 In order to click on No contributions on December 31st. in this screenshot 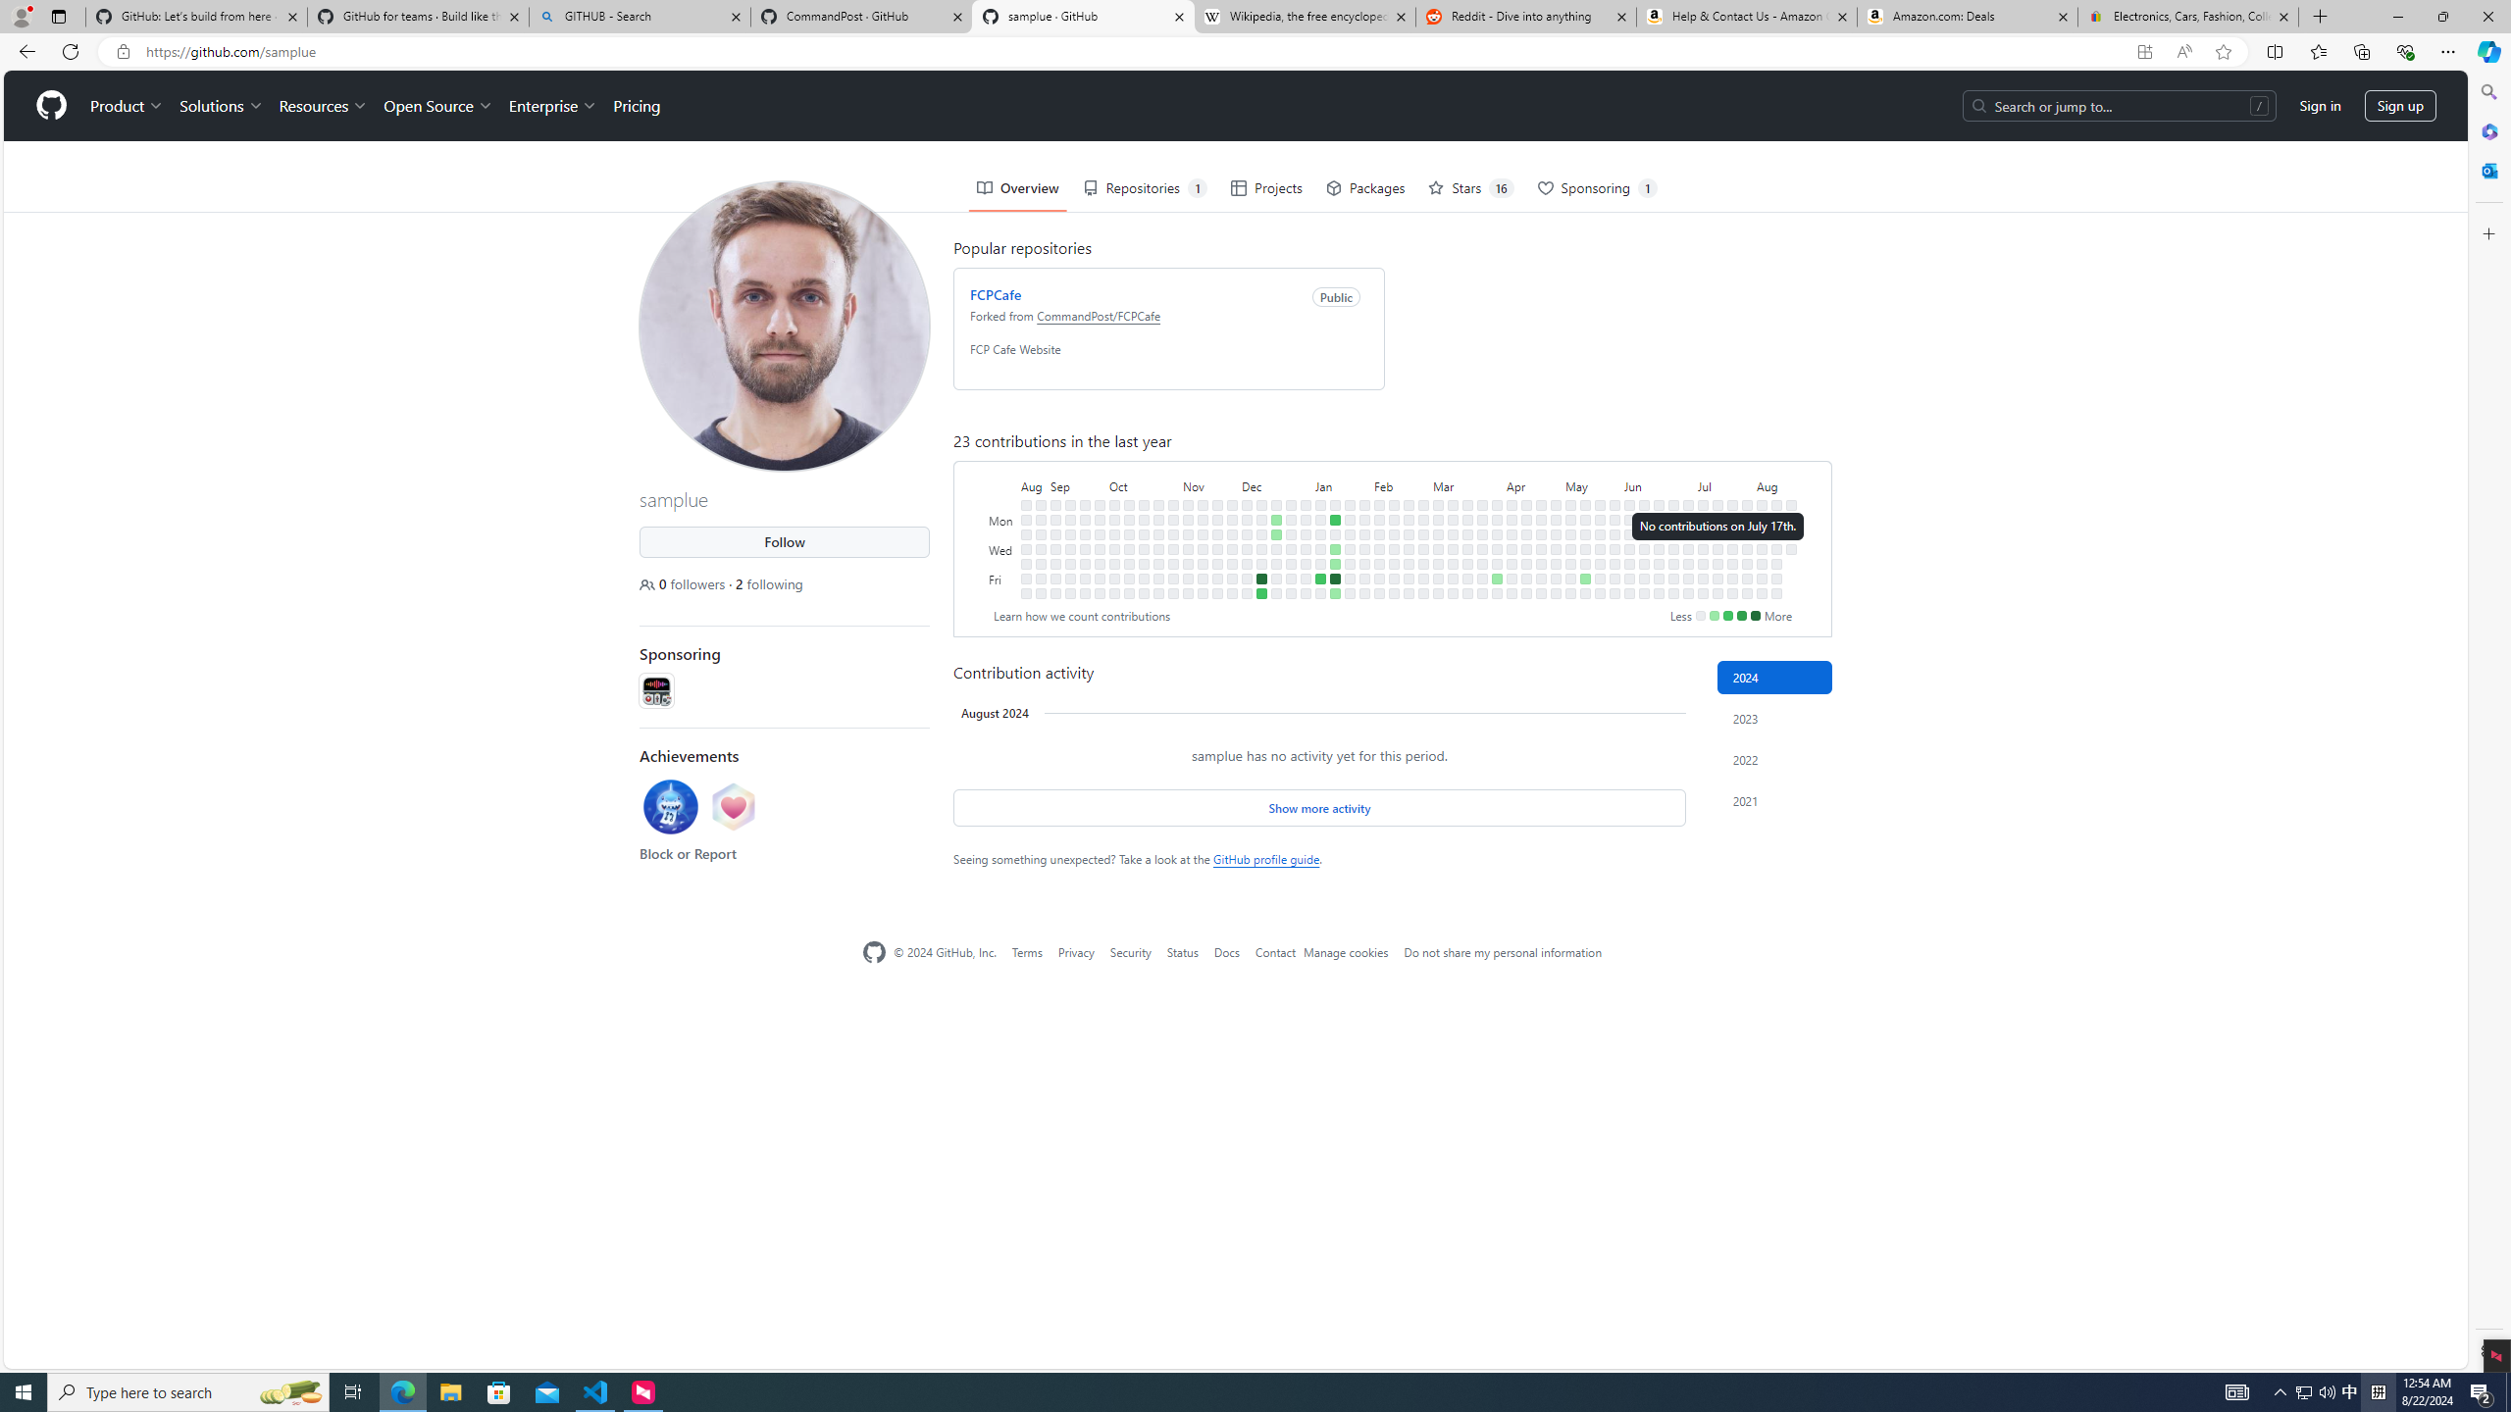, I will do `click(1306, 504)`.